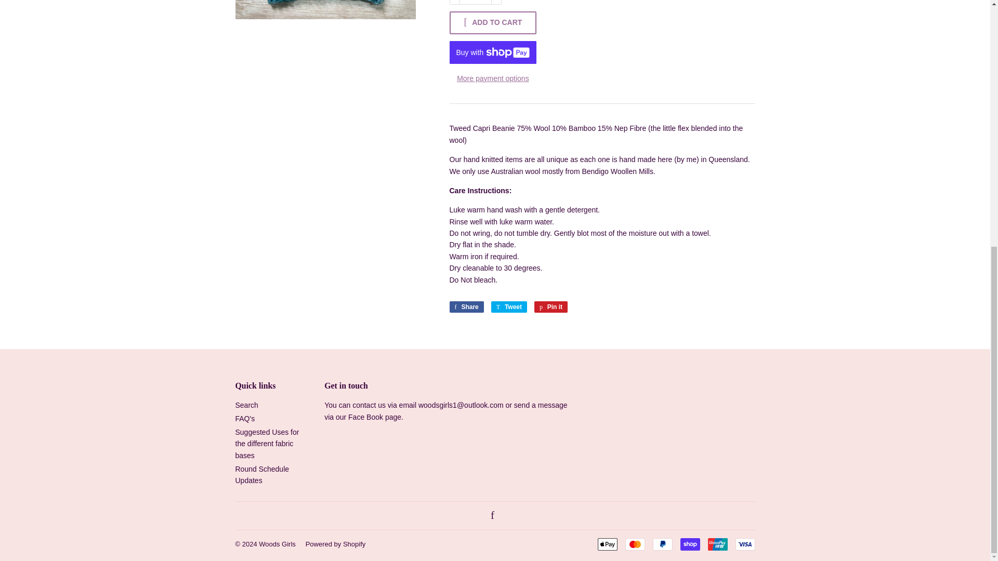  Describe the element at coordinates (689, 544) in the screenshot. I see `Shop Pay` at that location.